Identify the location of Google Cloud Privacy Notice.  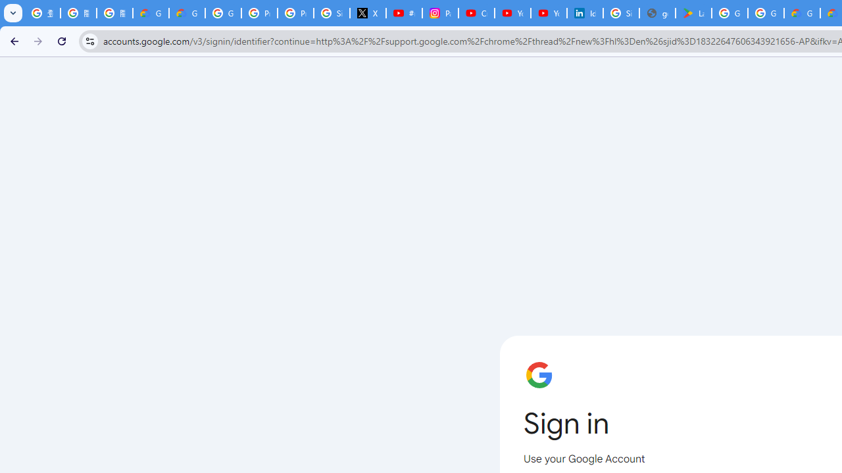
(187, 13).